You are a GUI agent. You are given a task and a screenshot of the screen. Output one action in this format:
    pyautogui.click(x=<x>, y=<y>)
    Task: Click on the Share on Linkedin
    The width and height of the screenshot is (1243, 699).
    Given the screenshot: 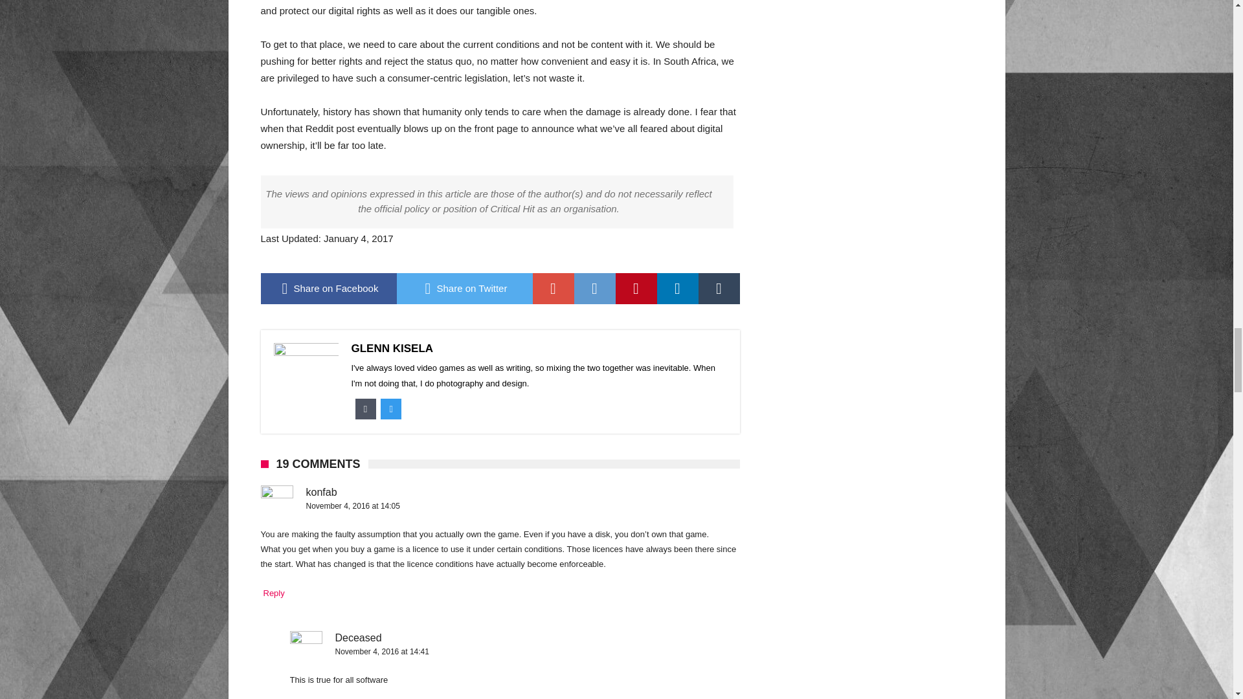 What is the action you would take?
    pyautogui.click(x=677, y=289)
    